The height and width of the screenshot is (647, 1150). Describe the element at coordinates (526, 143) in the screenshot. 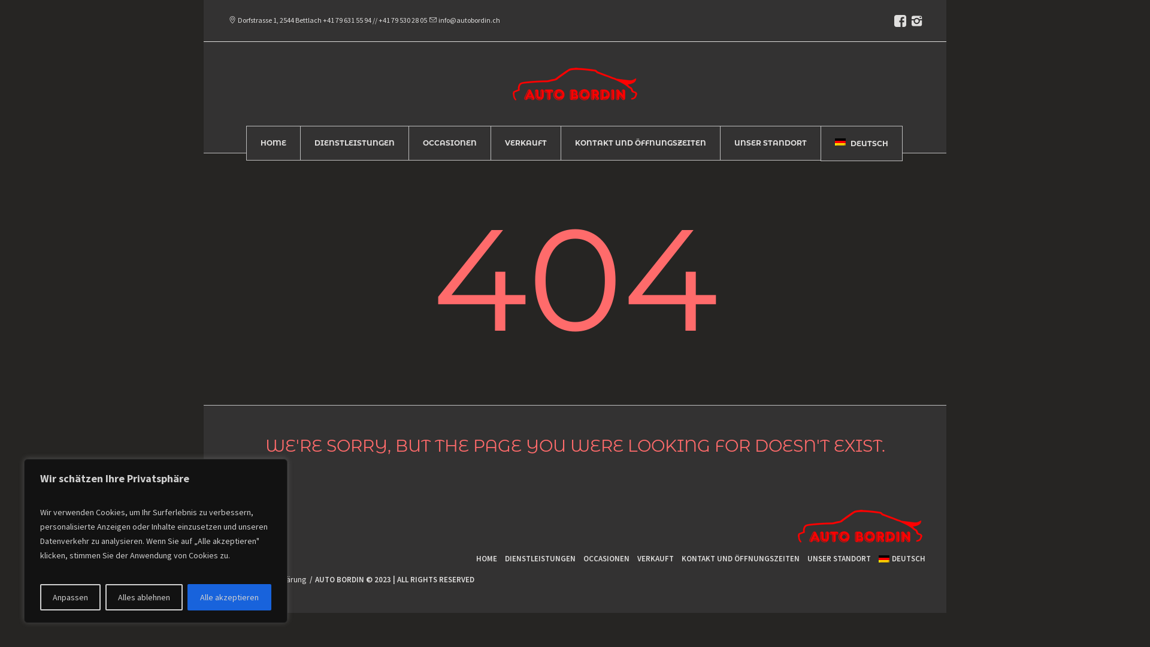

I see `VERKAUFT` at that location.